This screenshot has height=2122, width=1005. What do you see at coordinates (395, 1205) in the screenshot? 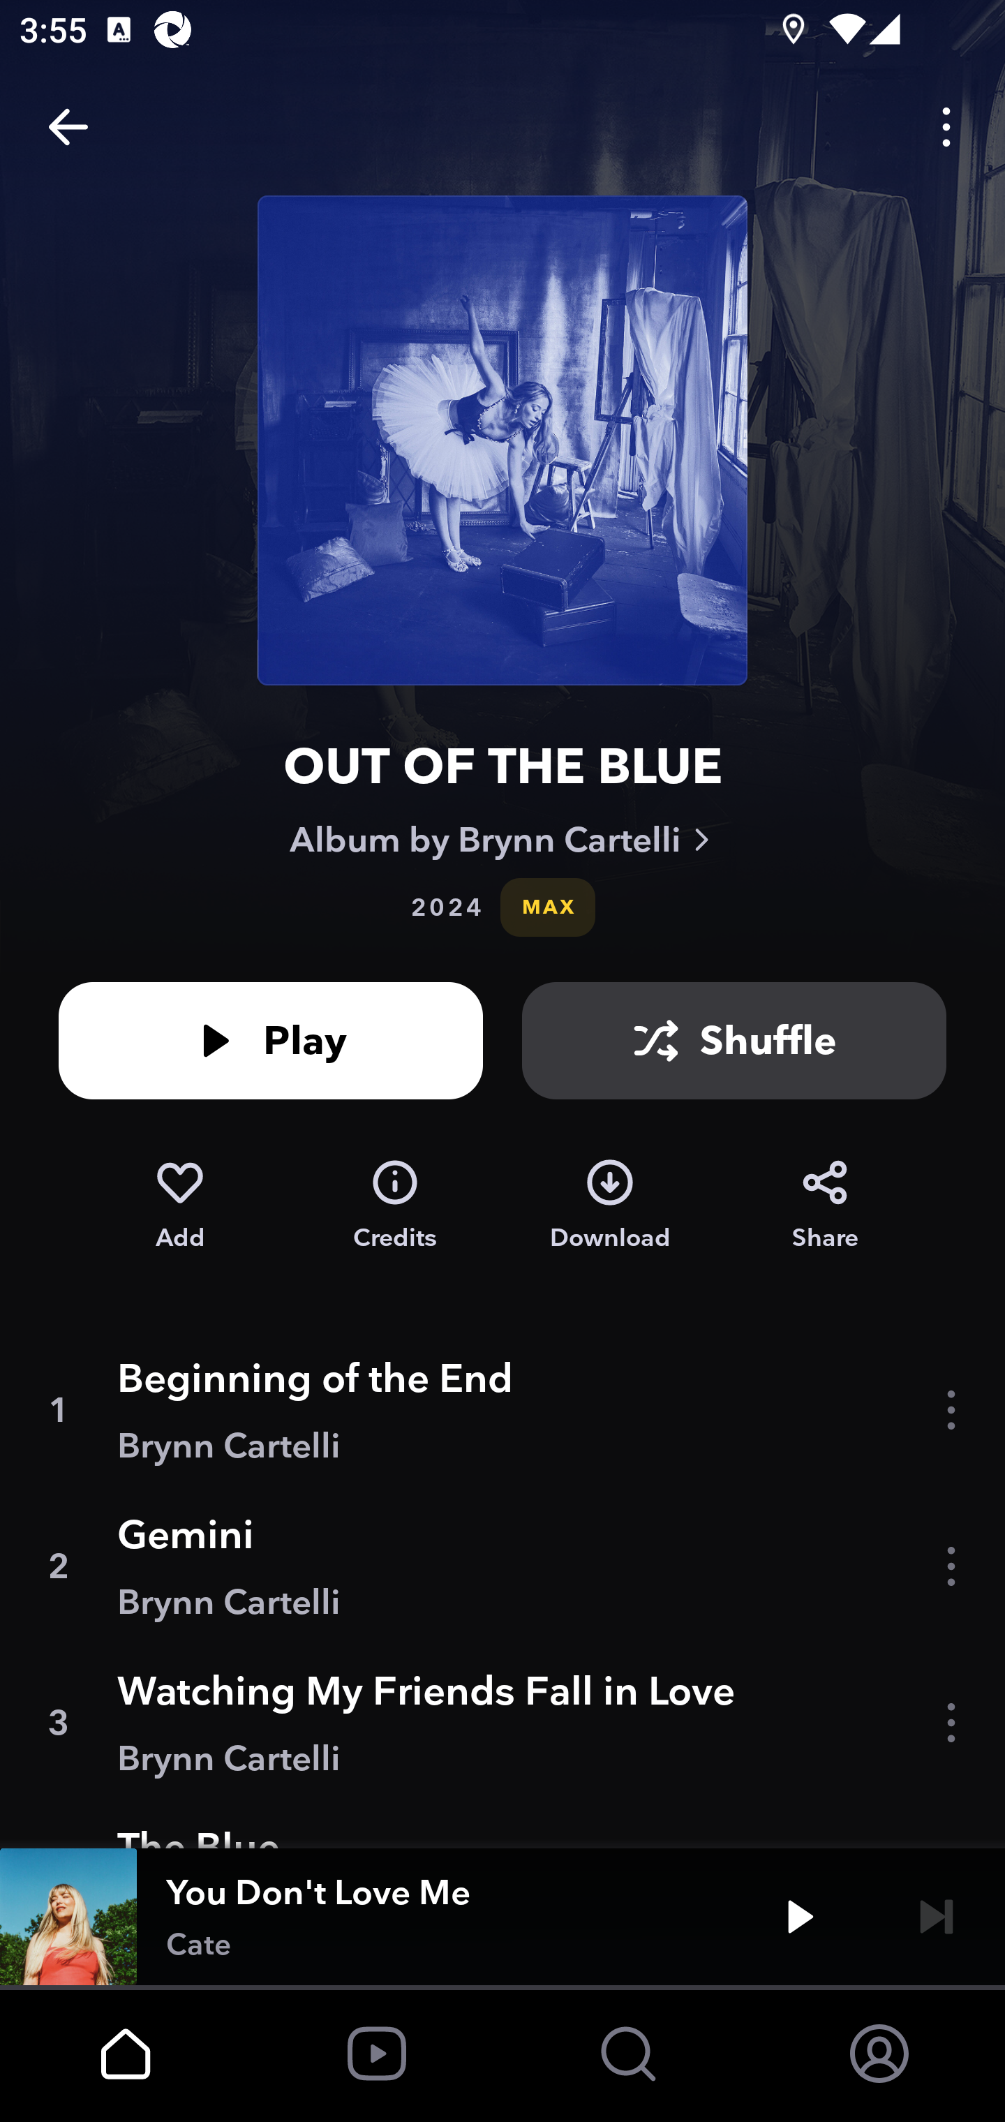
I see `Credits` at bounding box center [395, 1205].